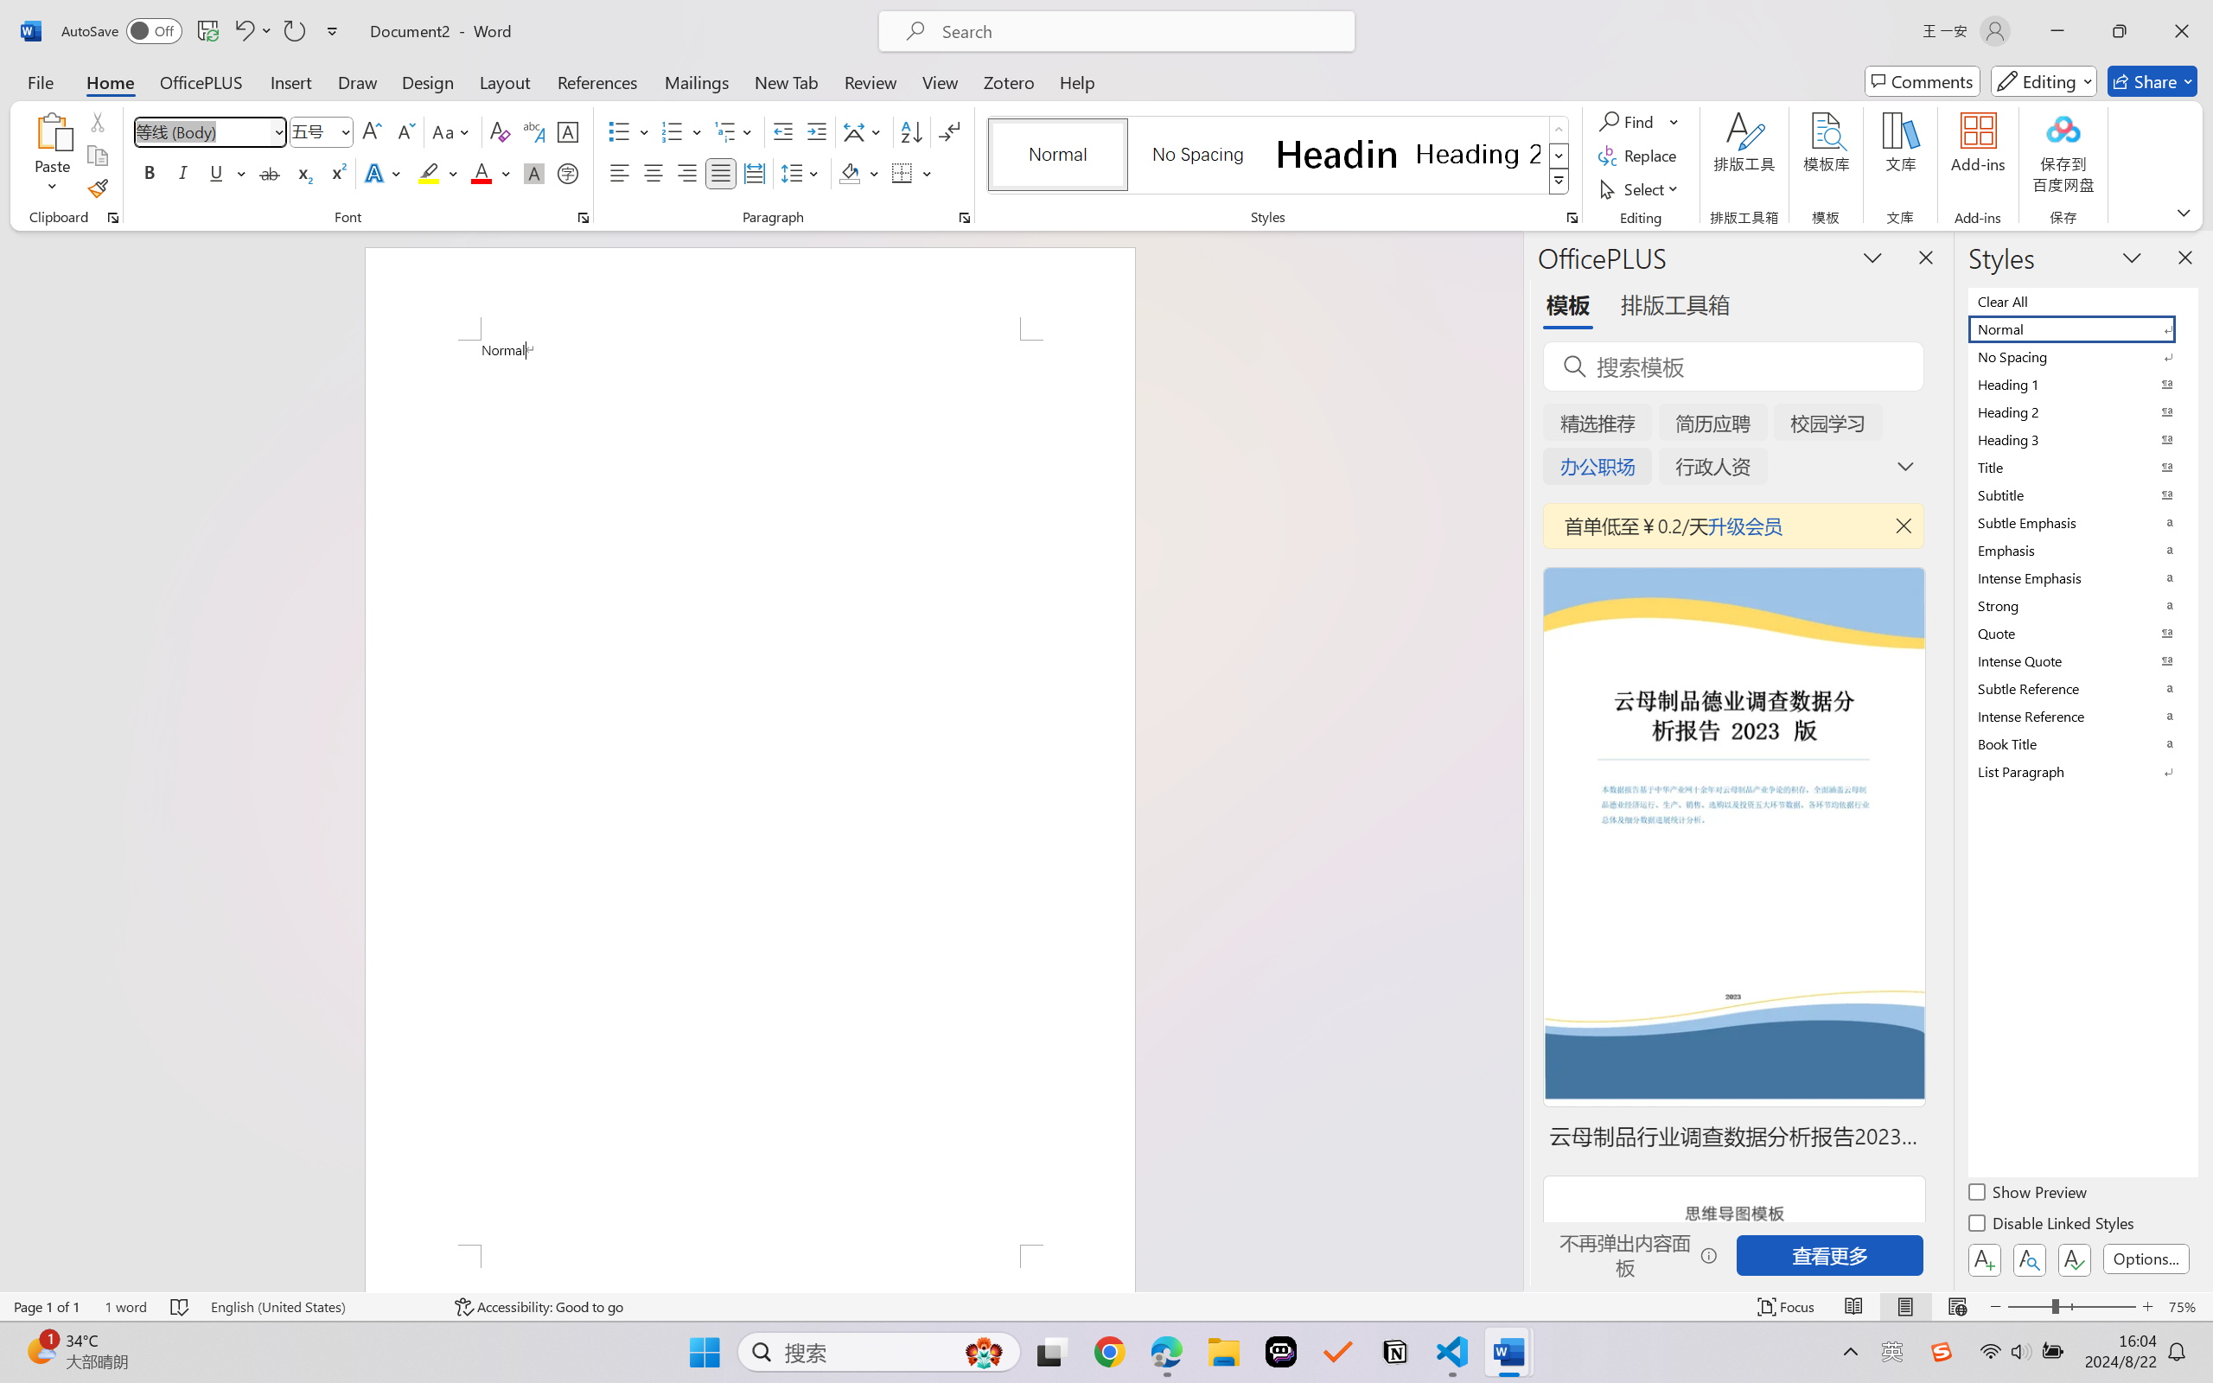  What do you see at coordinates (112, 218) in the screenshot?
I see `Office Clipboard...` at bounding box center [112, 218].